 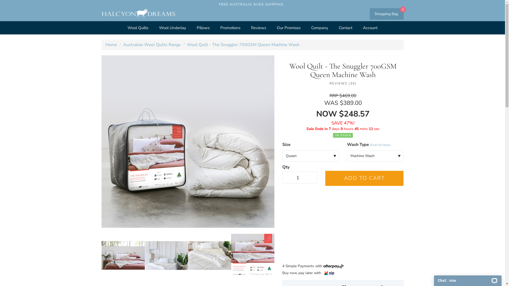 I want to click on Home, so click(x=111, y=45).